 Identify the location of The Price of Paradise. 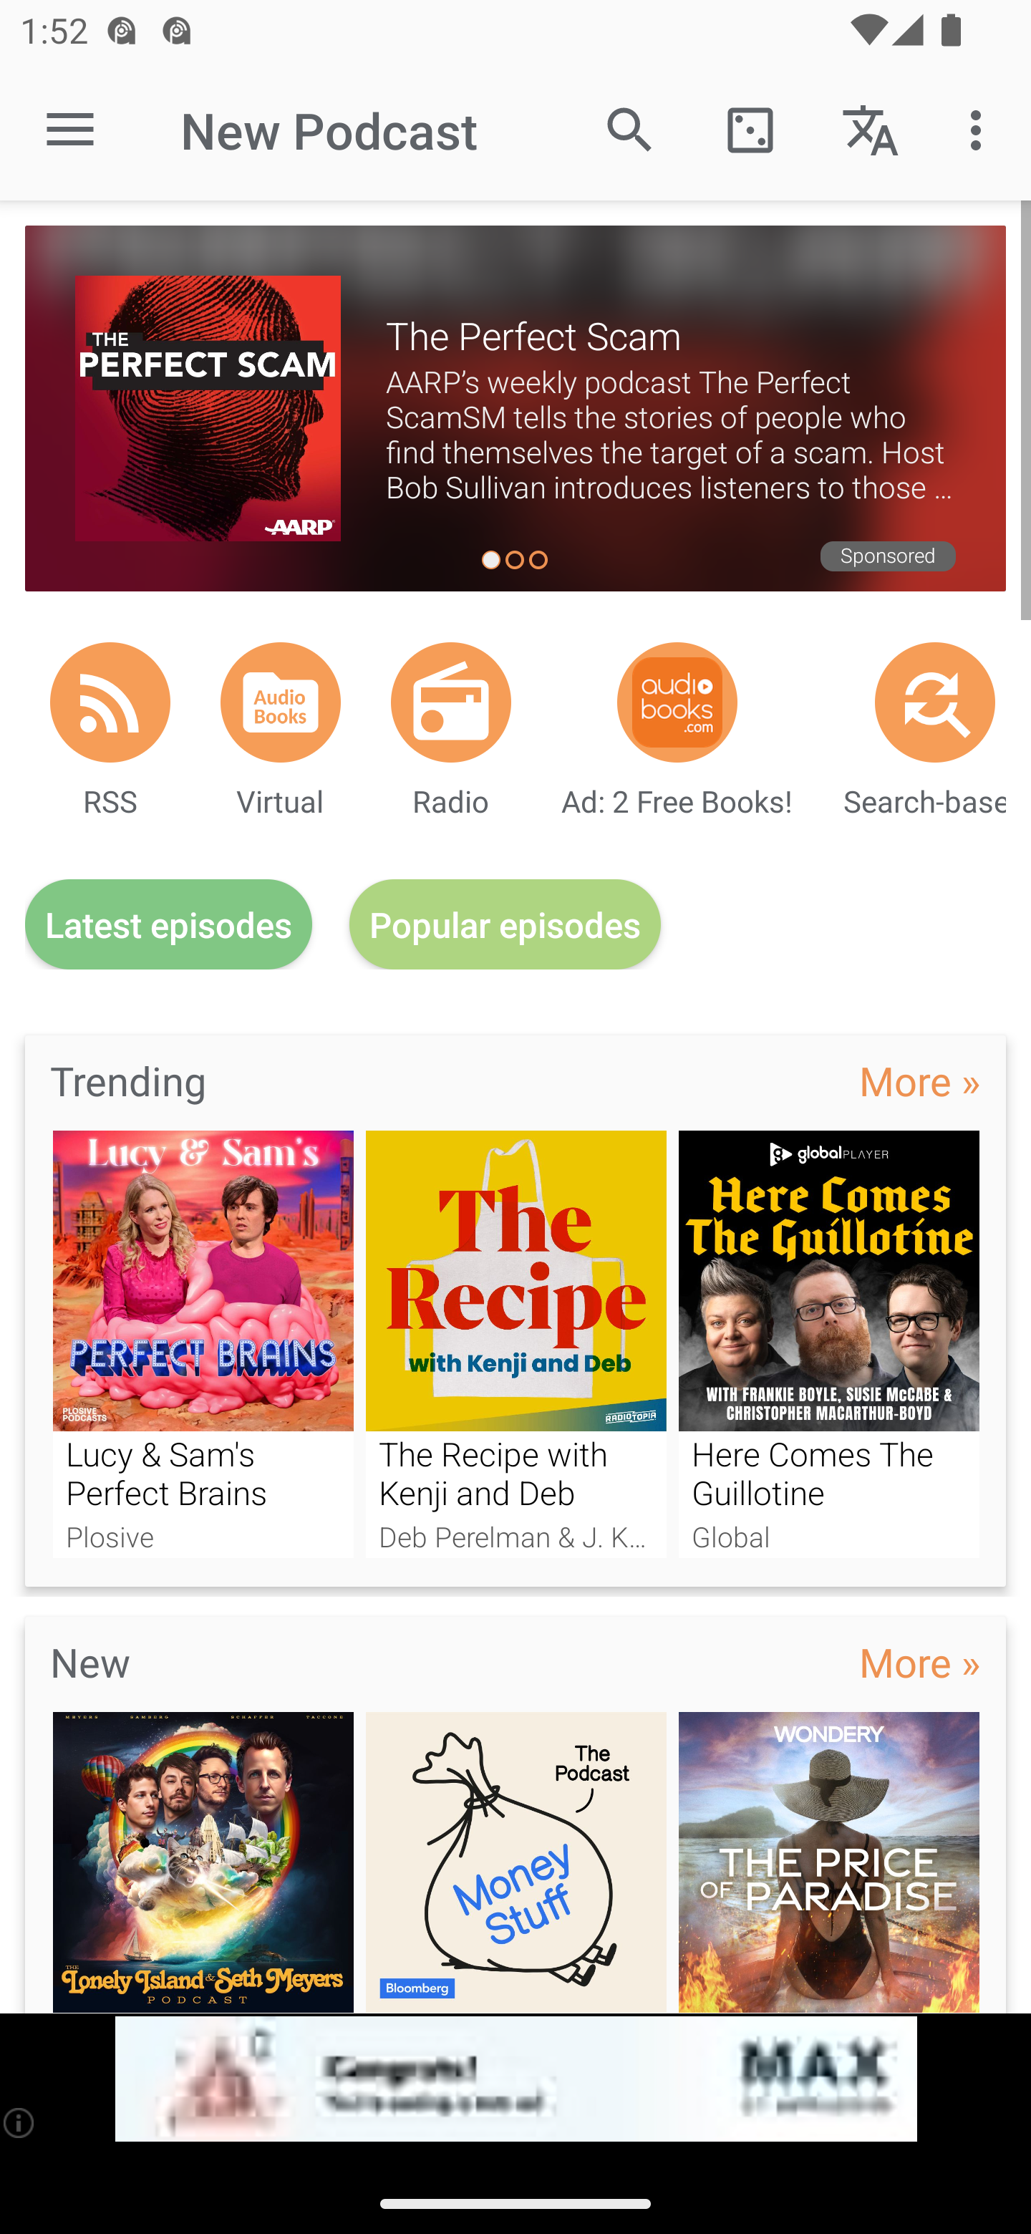
(829, 1862).